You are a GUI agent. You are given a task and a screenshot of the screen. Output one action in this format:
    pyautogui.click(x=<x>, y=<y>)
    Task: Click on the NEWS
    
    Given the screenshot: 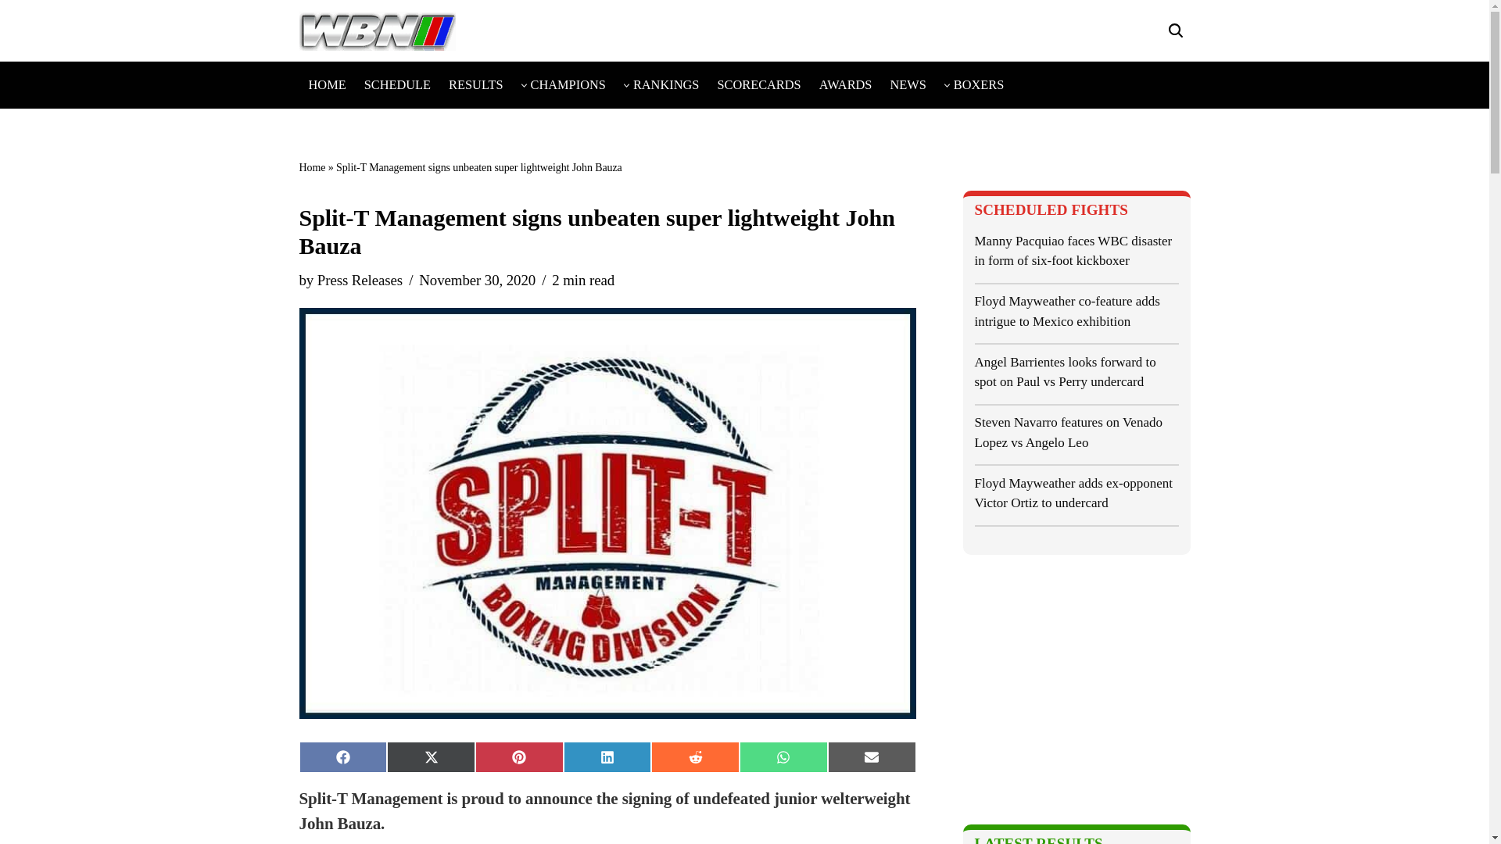 What is the action you would take?
    pyautogui.click(x=908, y=84)
    